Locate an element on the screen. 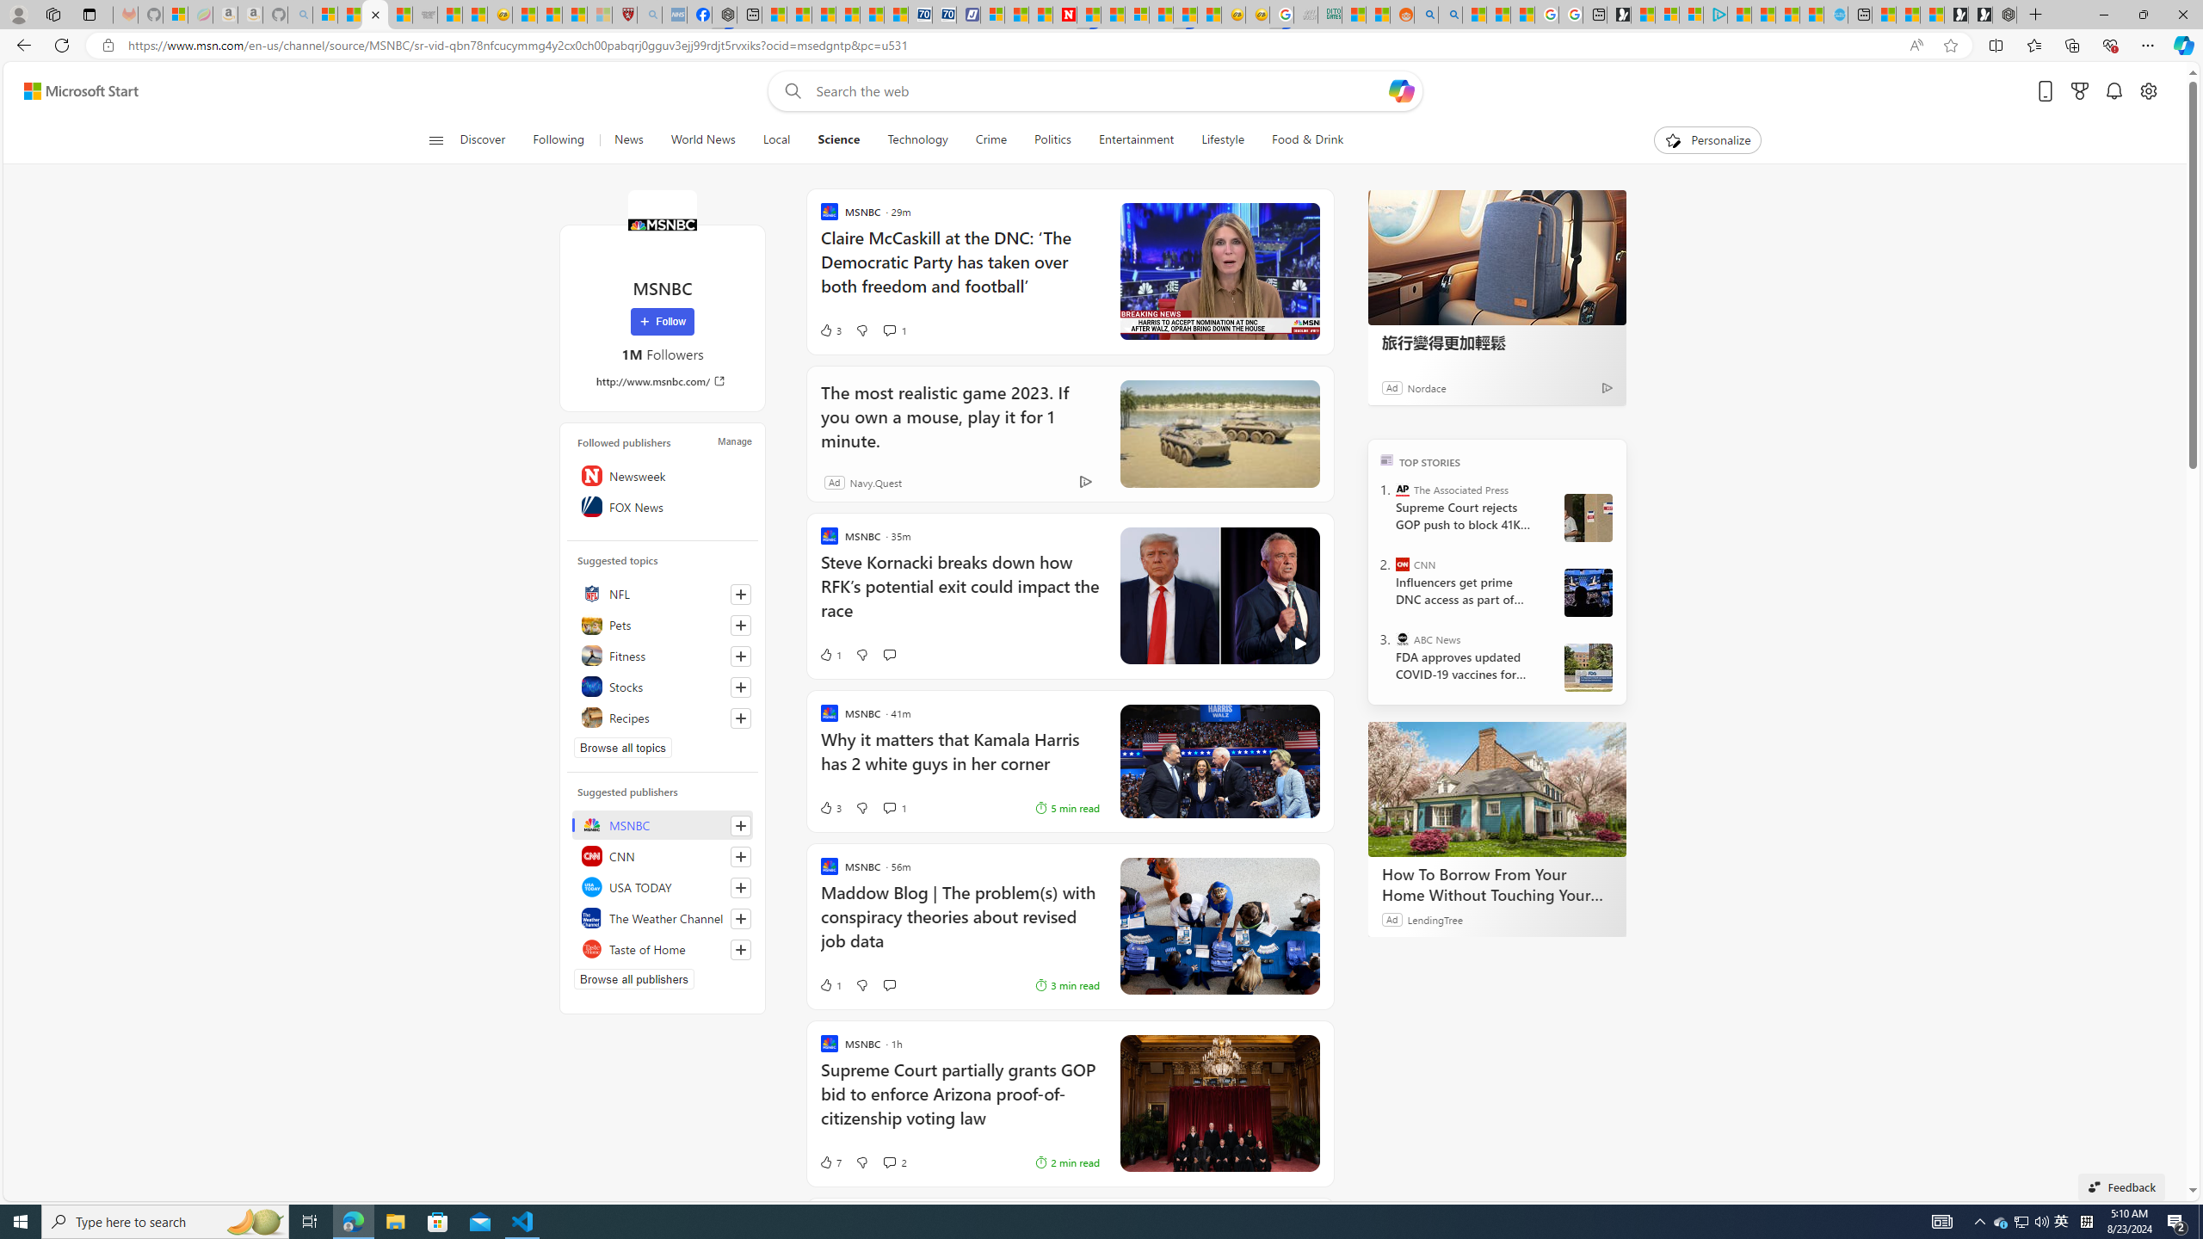 Image resolution: width=2203 pixels, height=1239 pixels. Crime is located at coordinates (991, 140).